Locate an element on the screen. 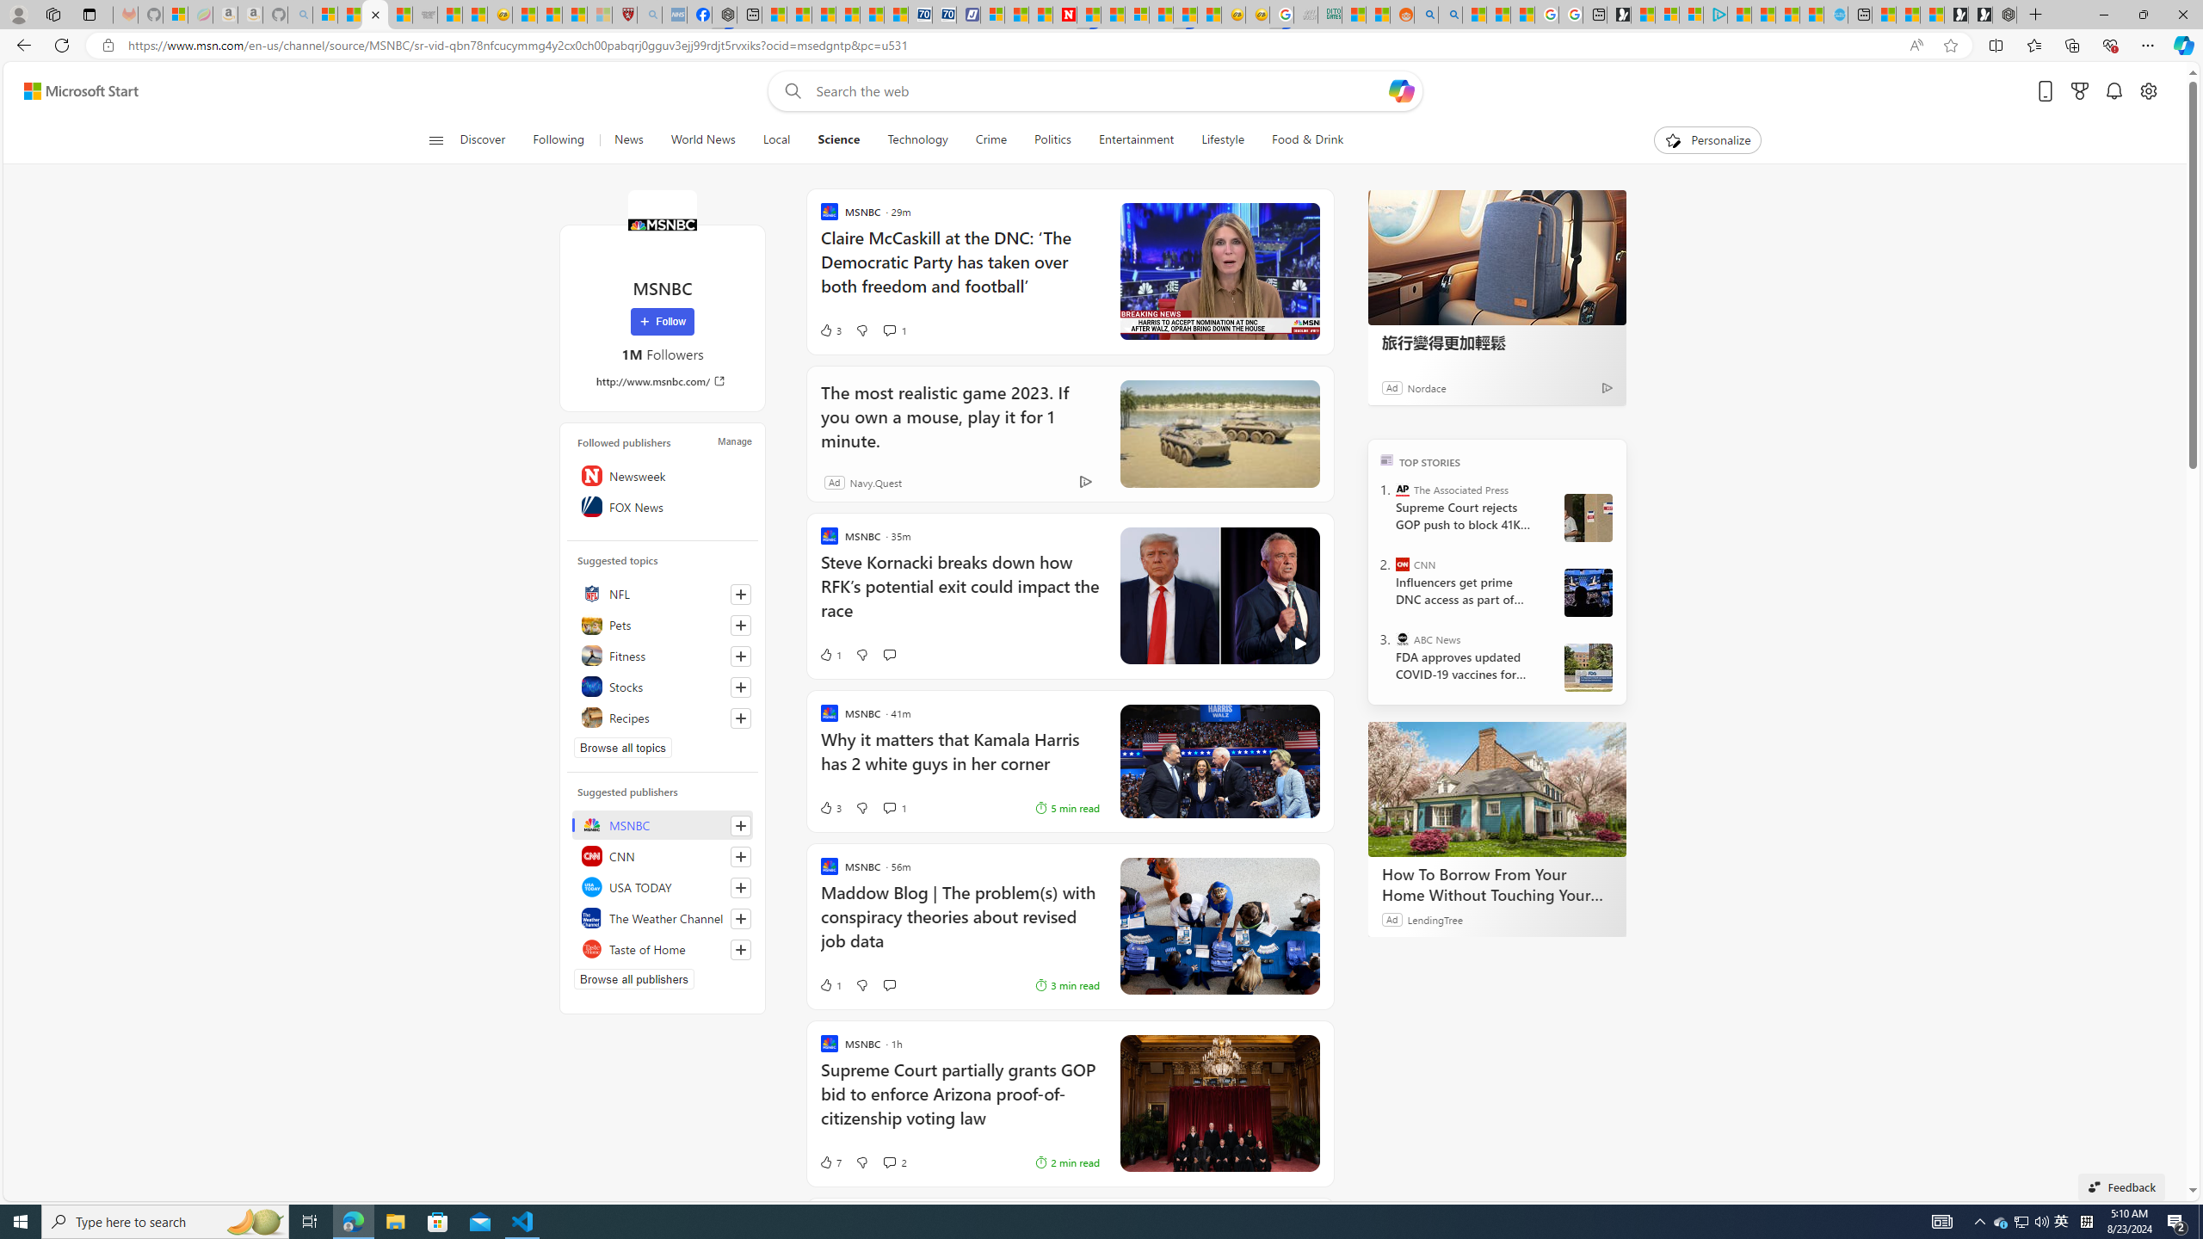 Image resolution: width=2203 pixels, height=1239 pixels. Crime is located at coordinates (991, 140).